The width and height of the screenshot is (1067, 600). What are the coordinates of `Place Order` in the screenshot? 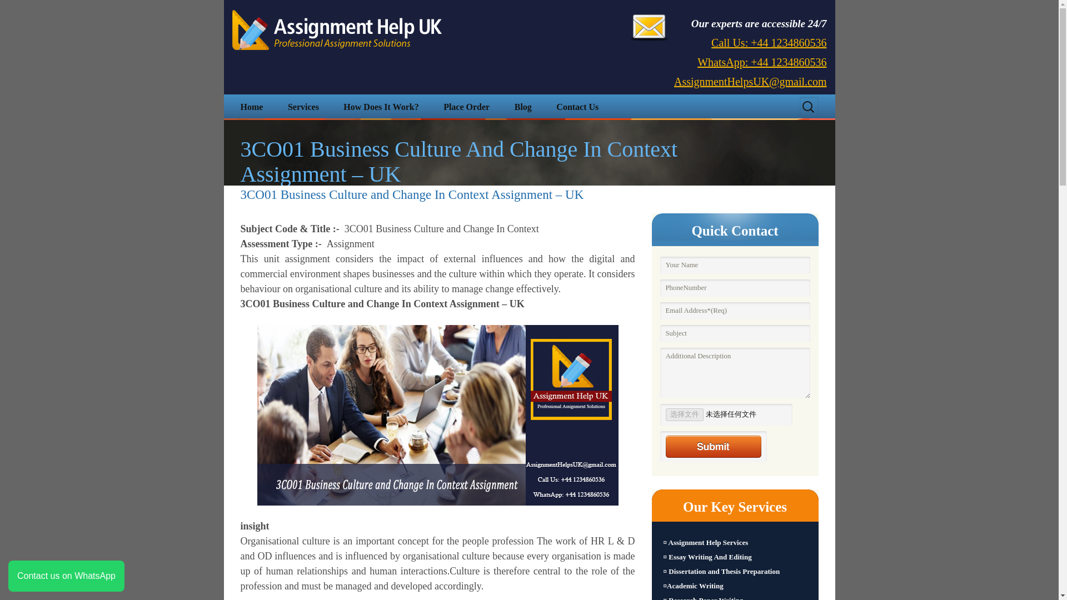 It's located at (466, 107).